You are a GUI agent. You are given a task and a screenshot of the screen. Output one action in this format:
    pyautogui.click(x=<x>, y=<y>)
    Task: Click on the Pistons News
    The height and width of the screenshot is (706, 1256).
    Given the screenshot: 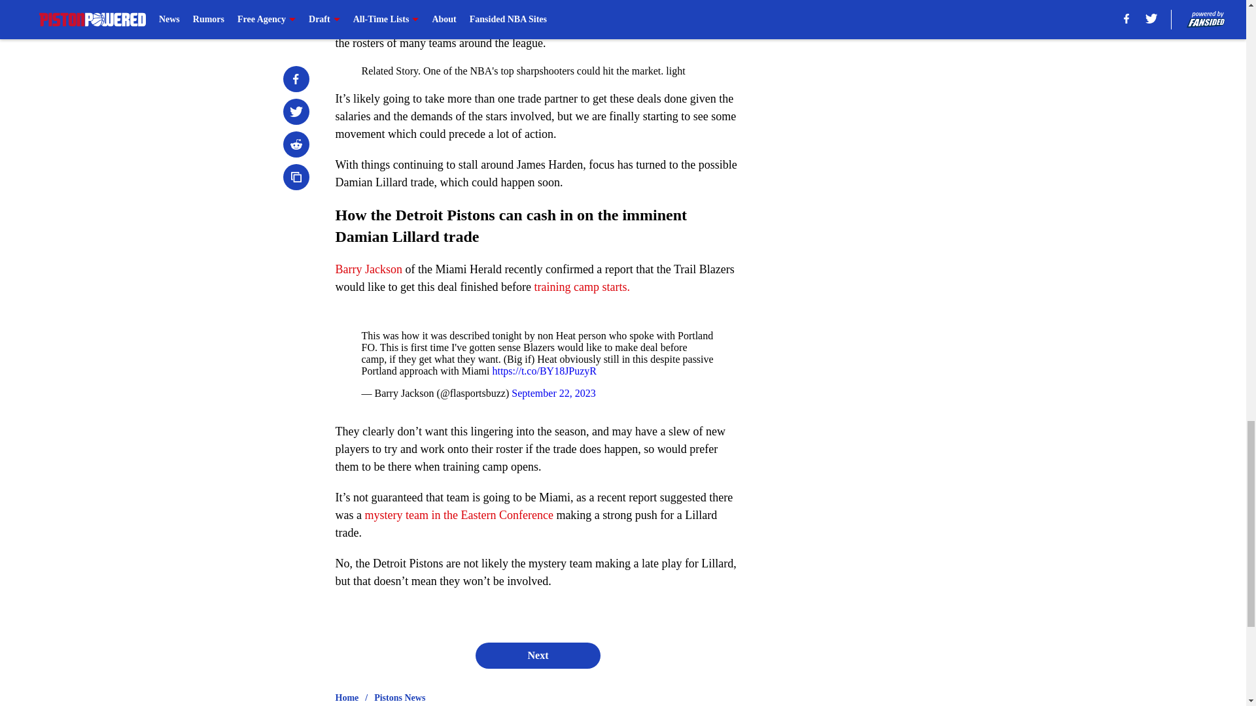 What is the action you would take?
    pyautogui.click(x=400, y=698)
    